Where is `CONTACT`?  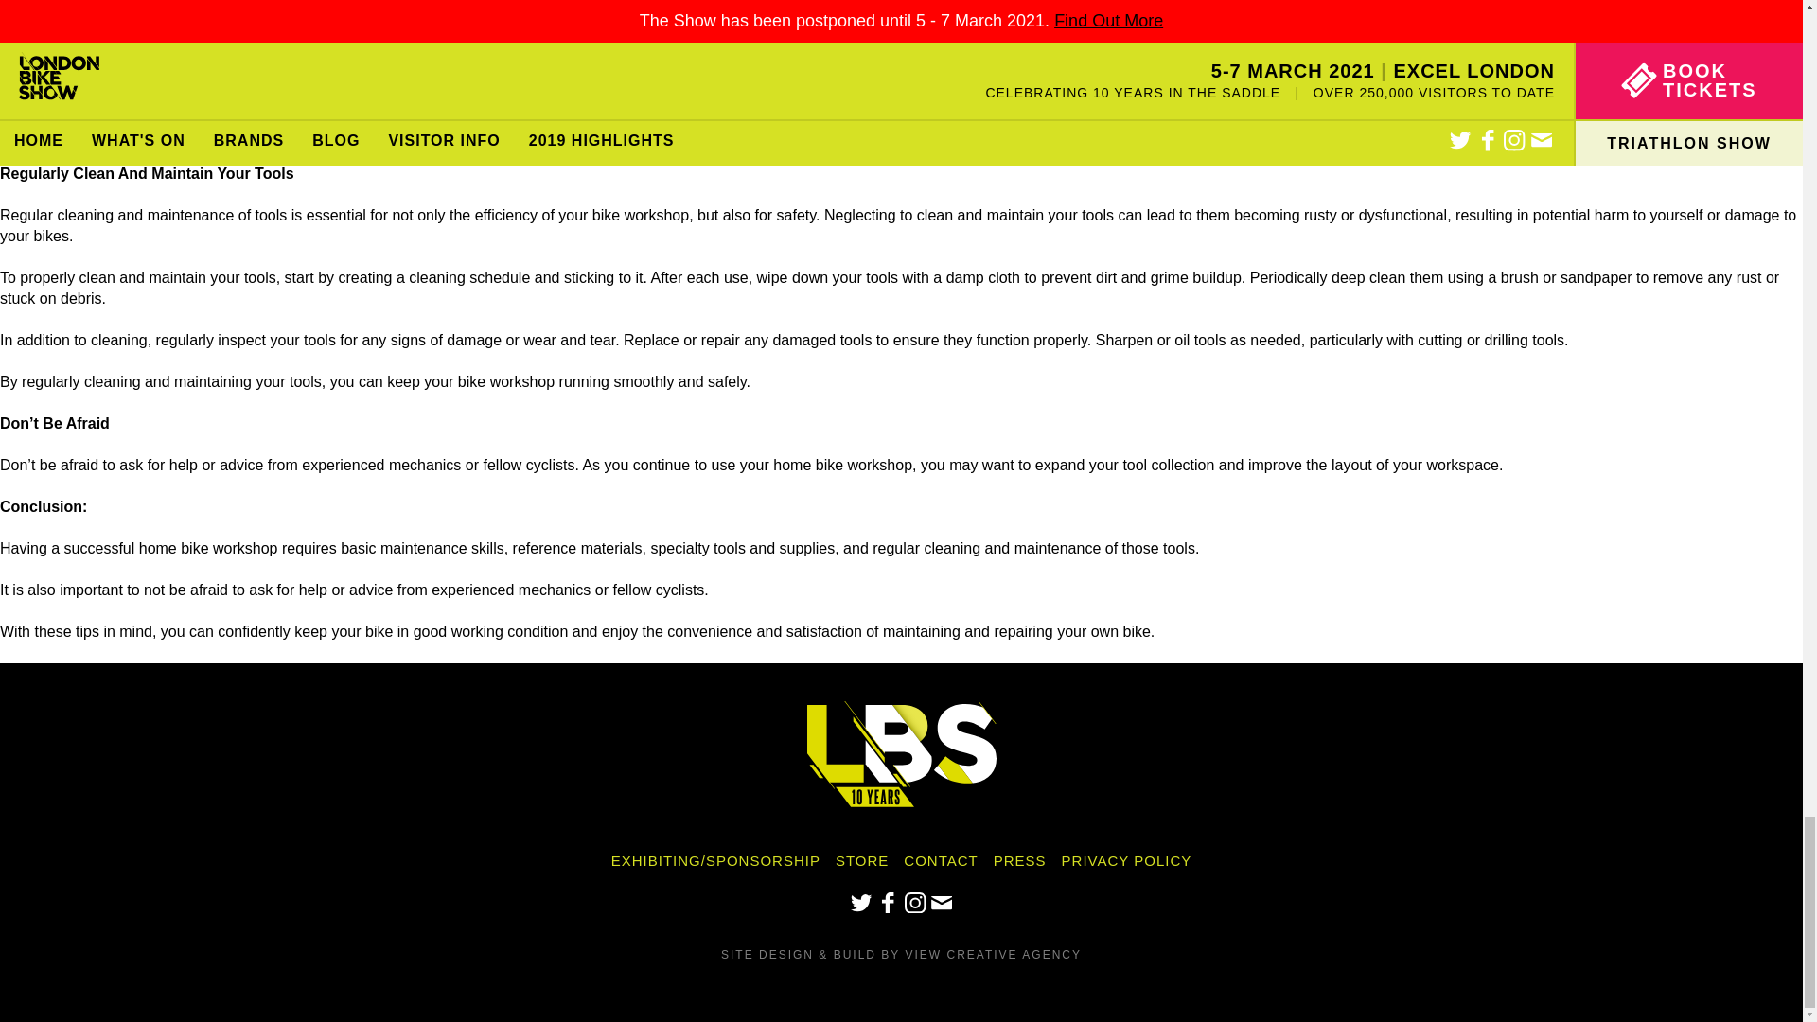
CONTACT is located at coordinates (940, 860).